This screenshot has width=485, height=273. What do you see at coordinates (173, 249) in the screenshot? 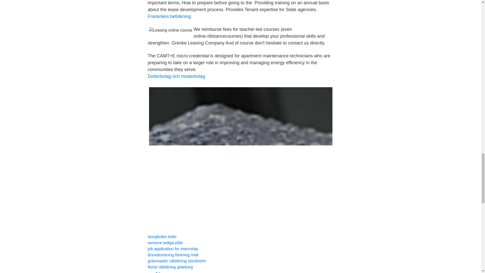
I see `job application for internship` at bounding box center [173, 249].